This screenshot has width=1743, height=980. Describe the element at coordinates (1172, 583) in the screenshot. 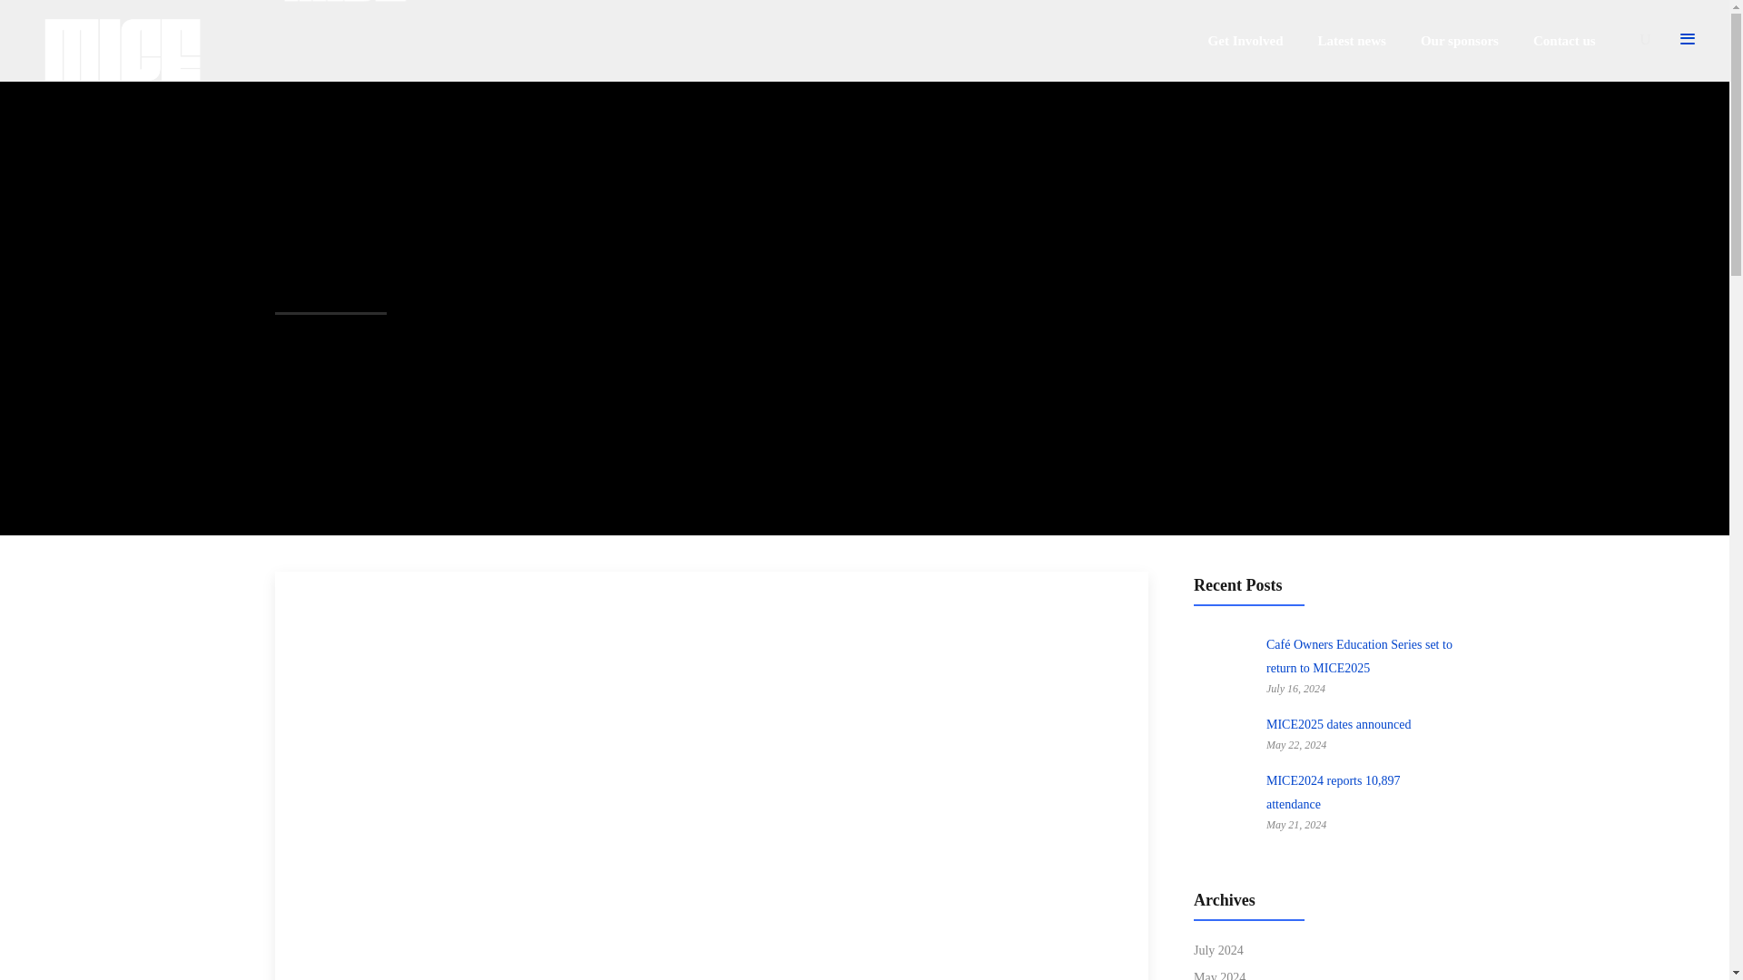

I see `Search` at that location.